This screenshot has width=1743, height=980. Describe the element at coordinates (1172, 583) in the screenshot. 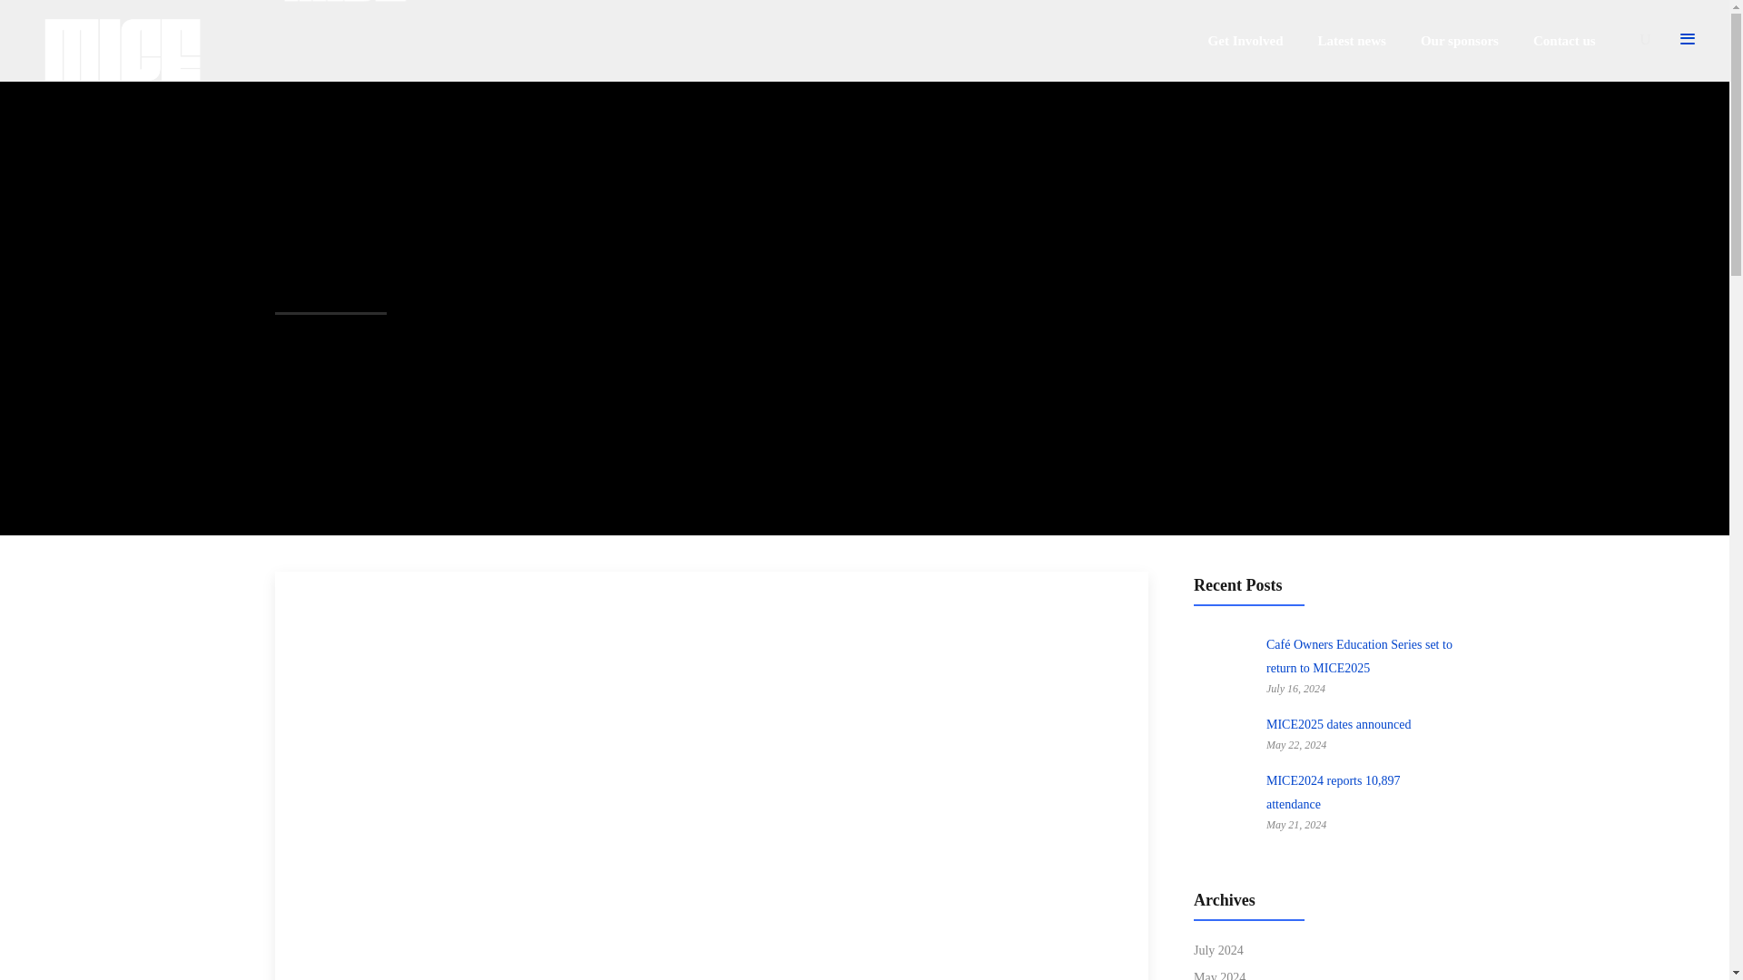

I see `Search` at that location.